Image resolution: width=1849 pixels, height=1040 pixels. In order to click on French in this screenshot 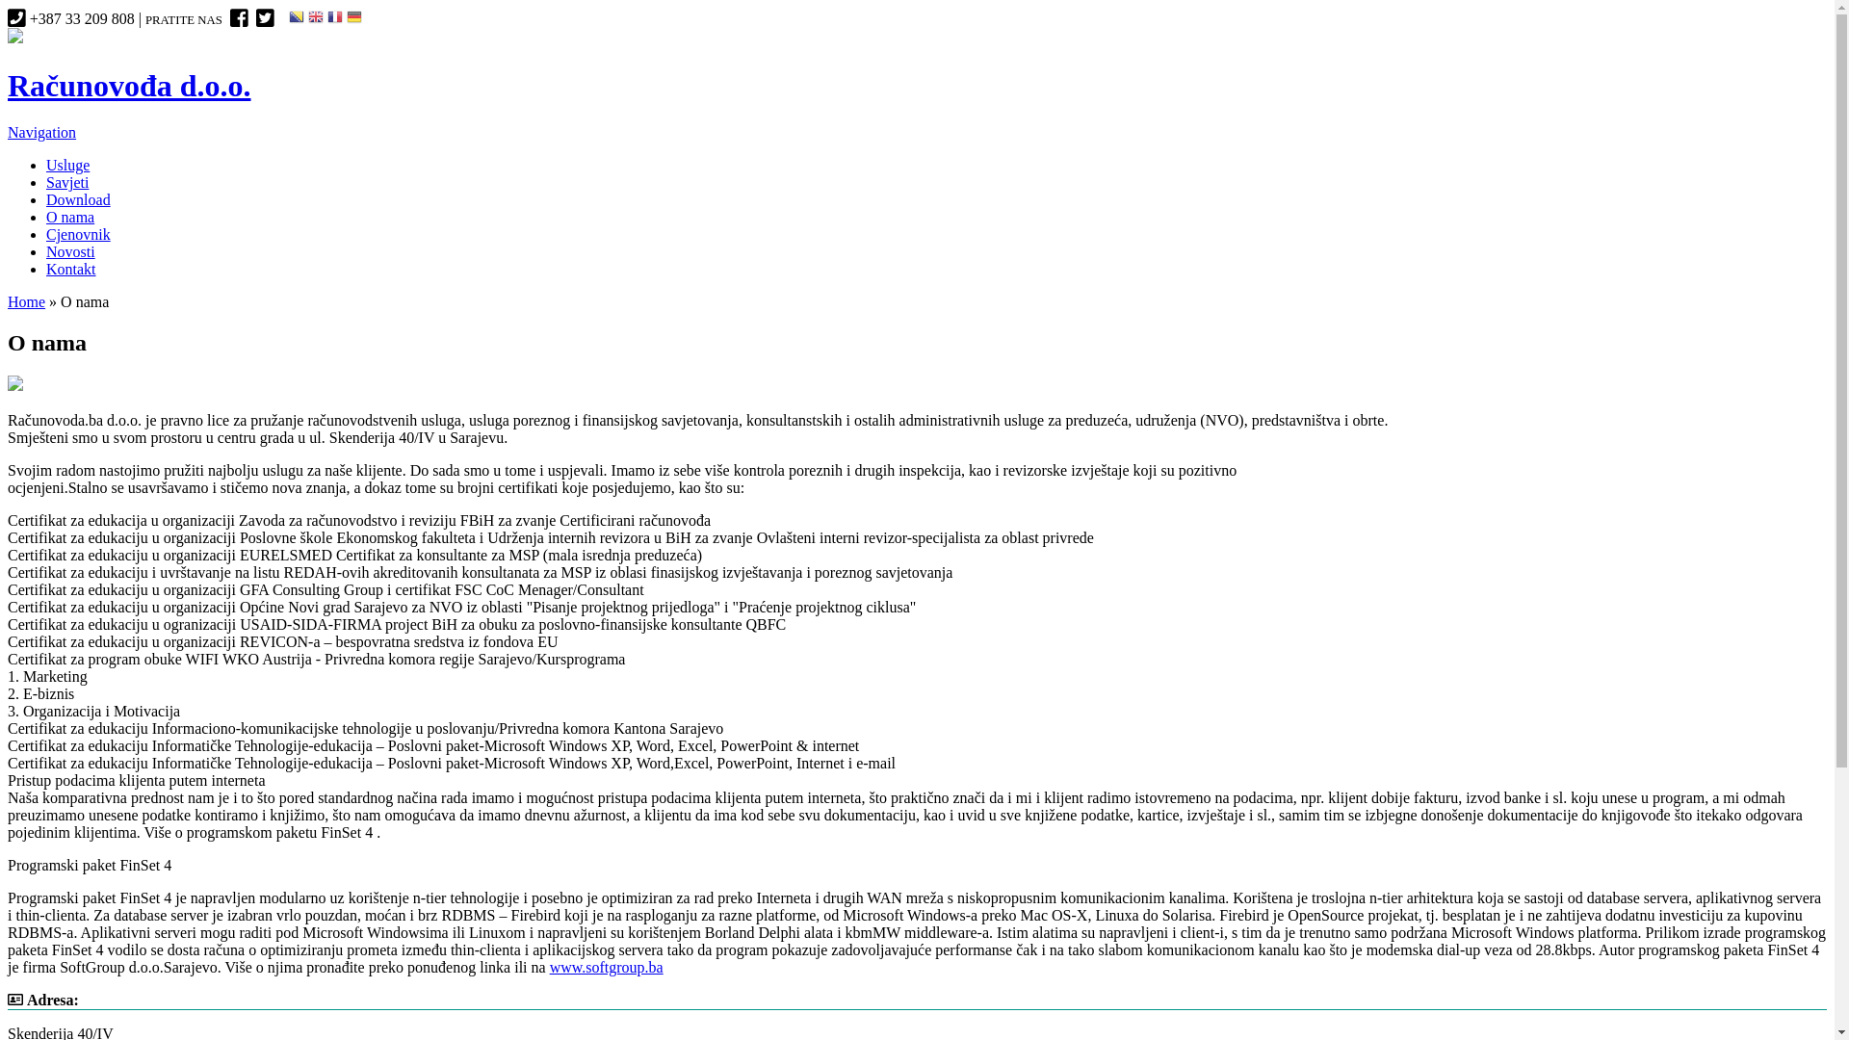, I will do `click(335, 19)`.